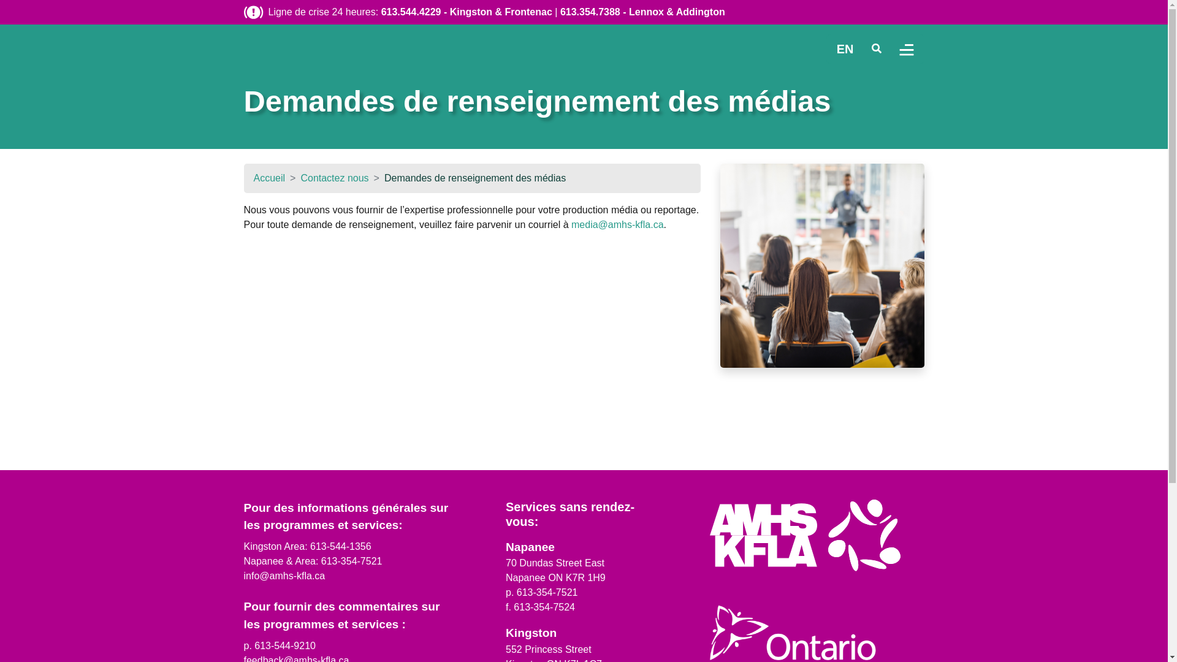 Image resolution: width=1177 pixels, height=662 pixels. I want to click on info@amhs-kfla.ca, so click(284, 576).